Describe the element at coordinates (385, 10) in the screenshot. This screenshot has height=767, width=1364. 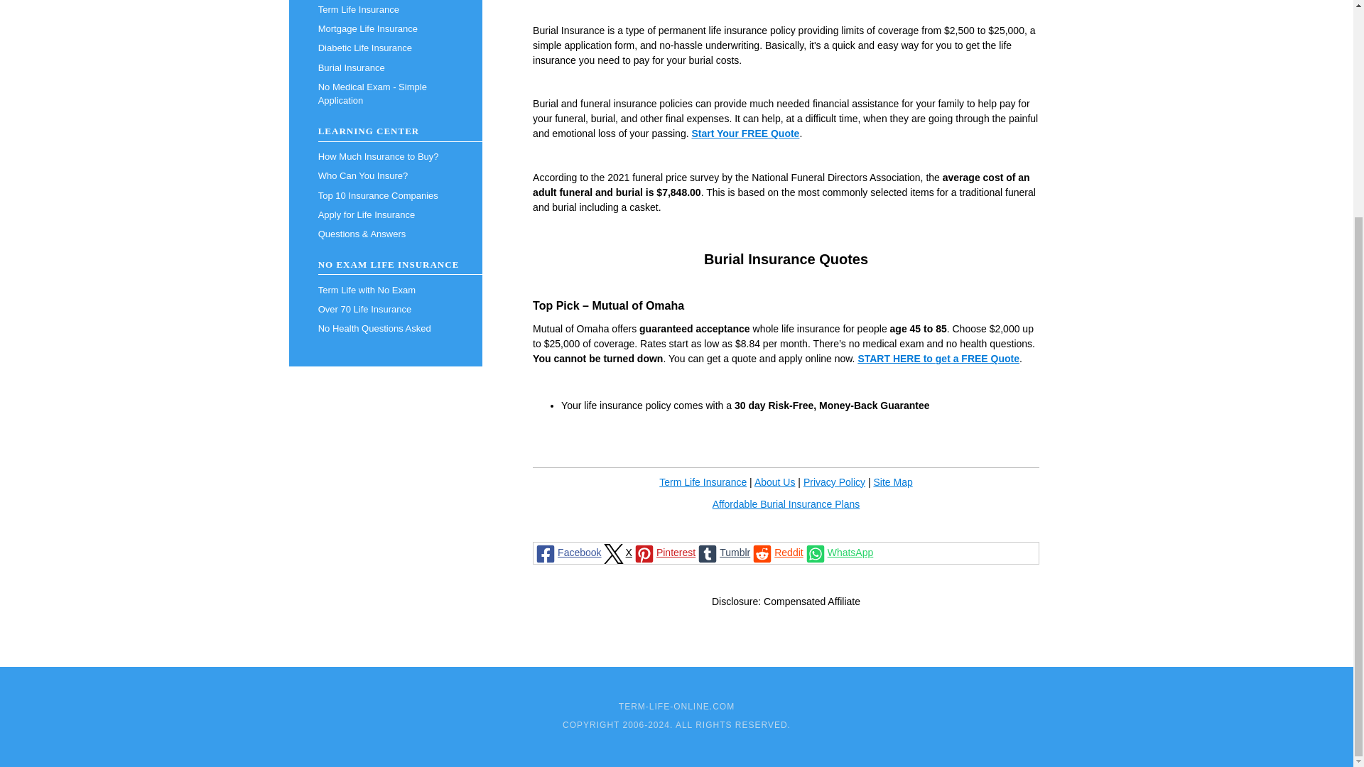
I see `Term Life Insurance` at that location.